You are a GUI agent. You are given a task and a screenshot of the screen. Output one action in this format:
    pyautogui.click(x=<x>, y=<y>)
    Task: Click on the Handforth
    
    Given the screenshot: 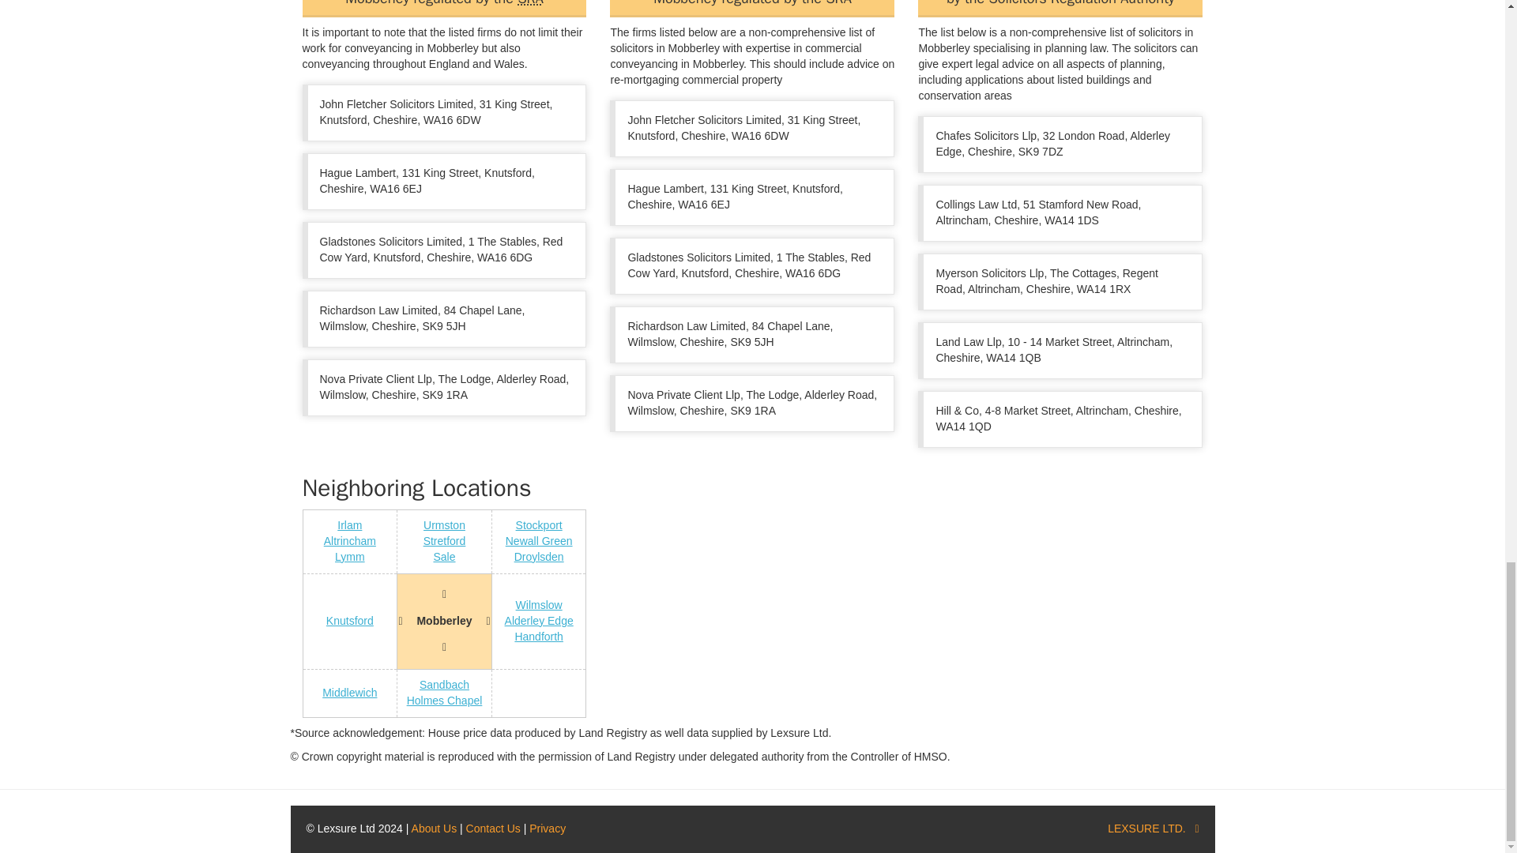 What is the action you would take?
    pyautogui.click(x=538, y=637)
    